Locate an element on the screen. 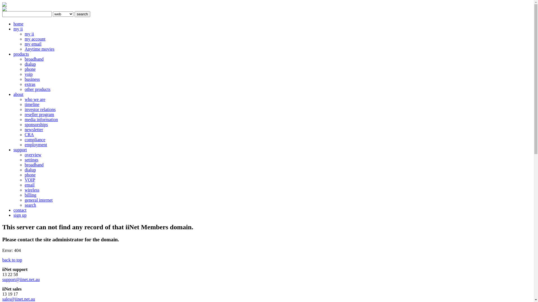 This screenshot has width=538, height=302. my ii is located at coordinates (29, 34).